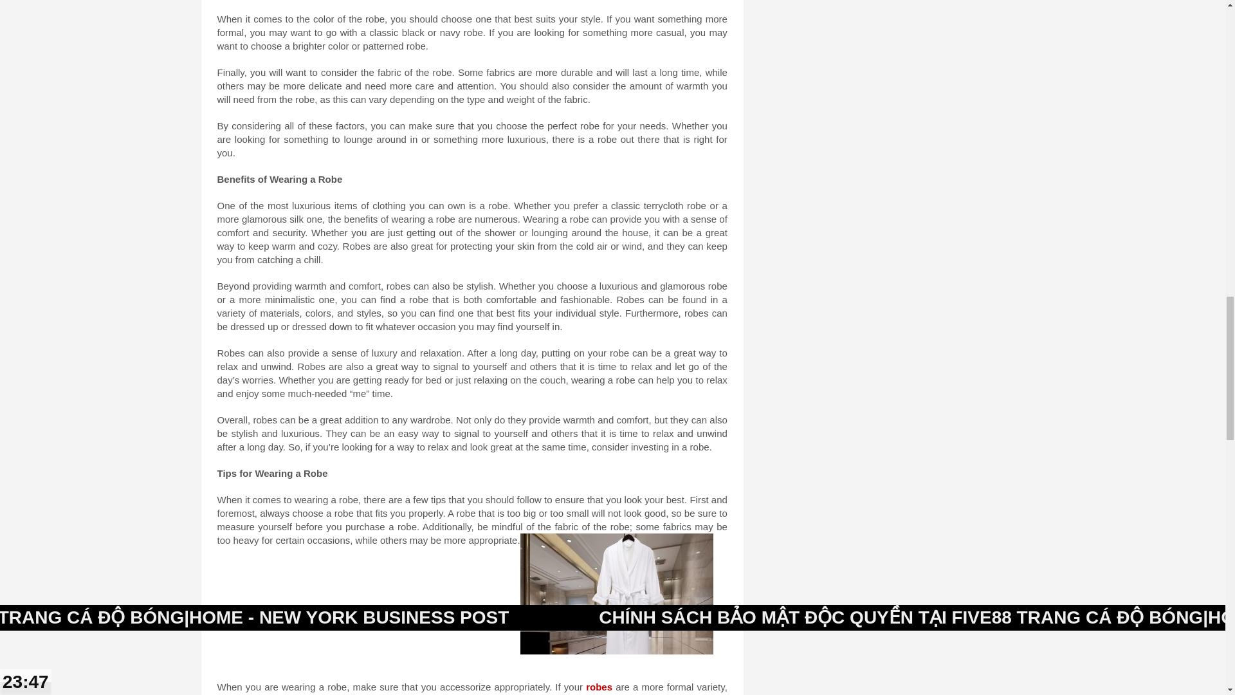 The width and height of the screenshot is (1235, 695). What do you see at coordinates (598, 687) in the screenshot?
I see `robes` at bounding box center [598, 687].